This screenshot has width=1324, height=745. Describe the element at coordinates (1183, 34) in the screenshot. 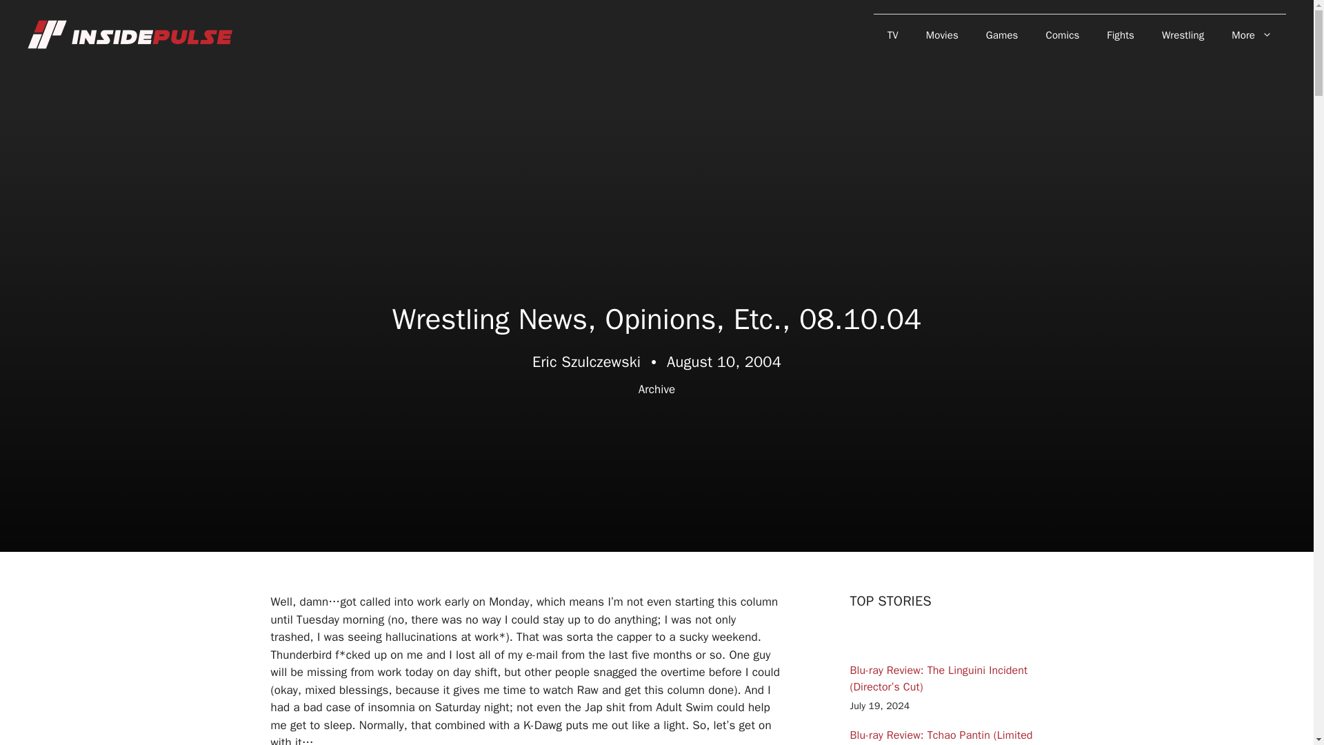

I see `Wrestling` at that location.